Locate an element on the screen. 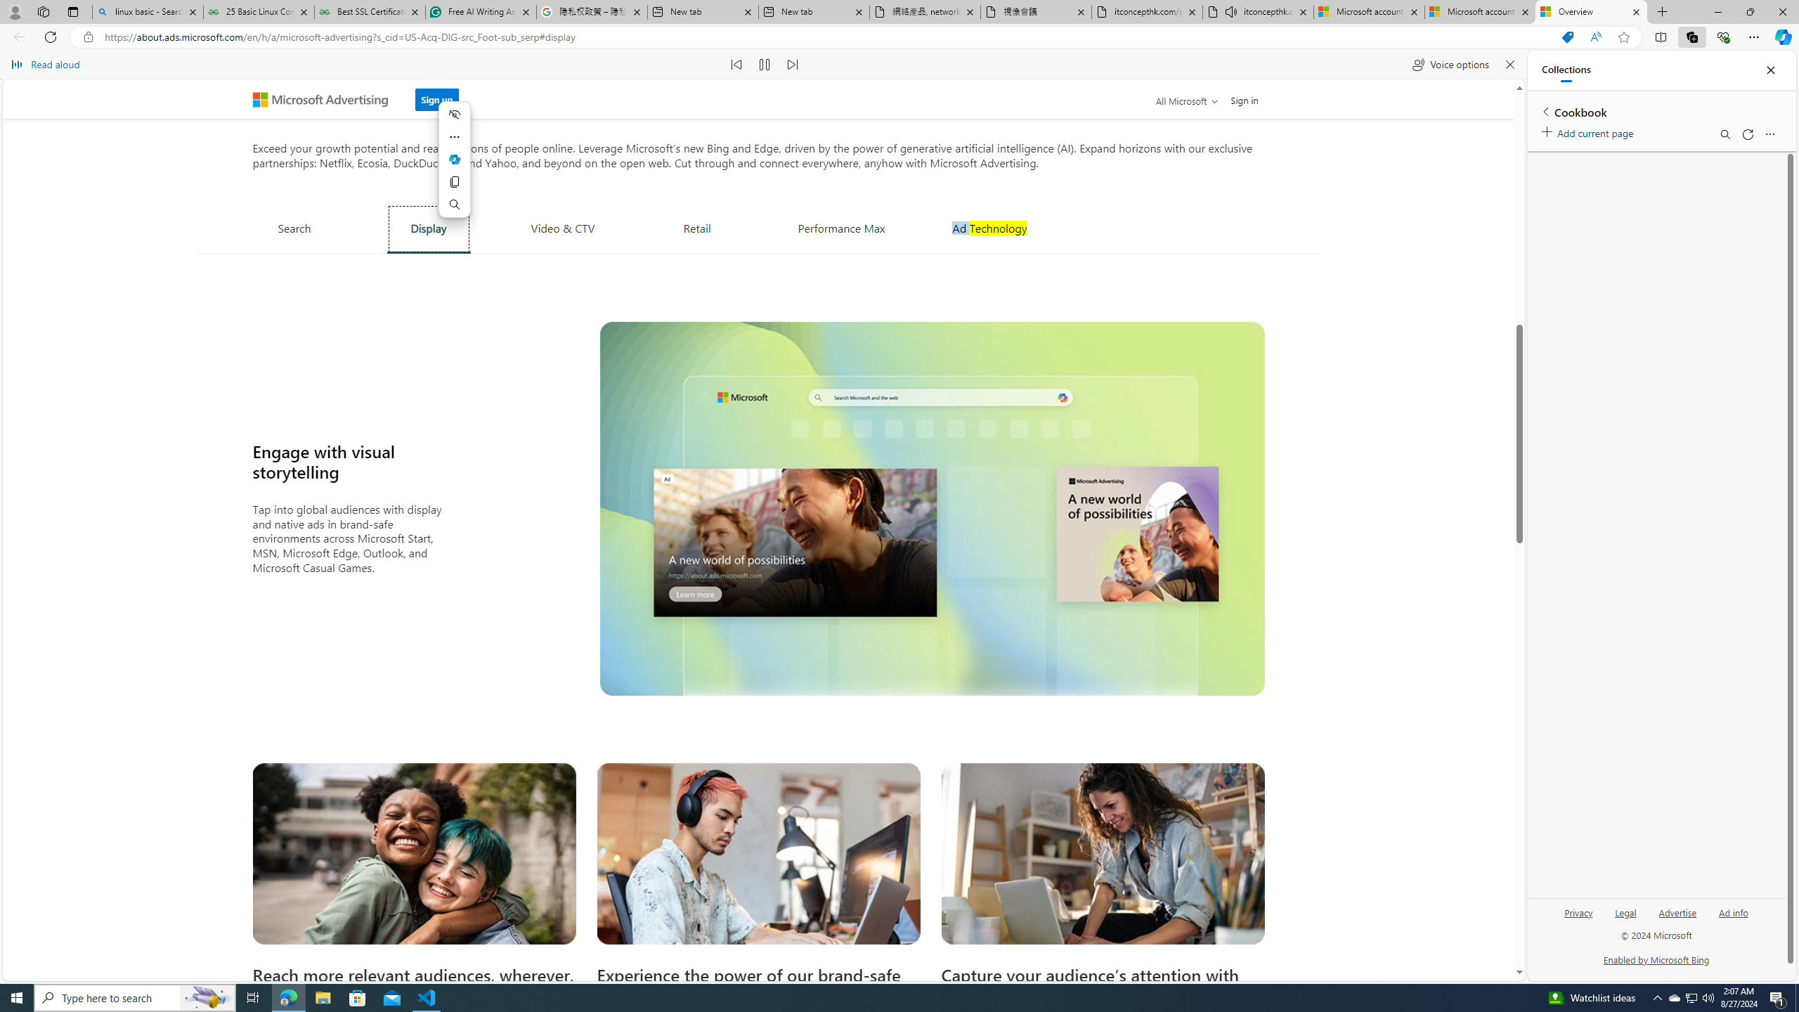 The image size is (1799, 1012). Back to list of collections is located at coordinates (1545, 111).